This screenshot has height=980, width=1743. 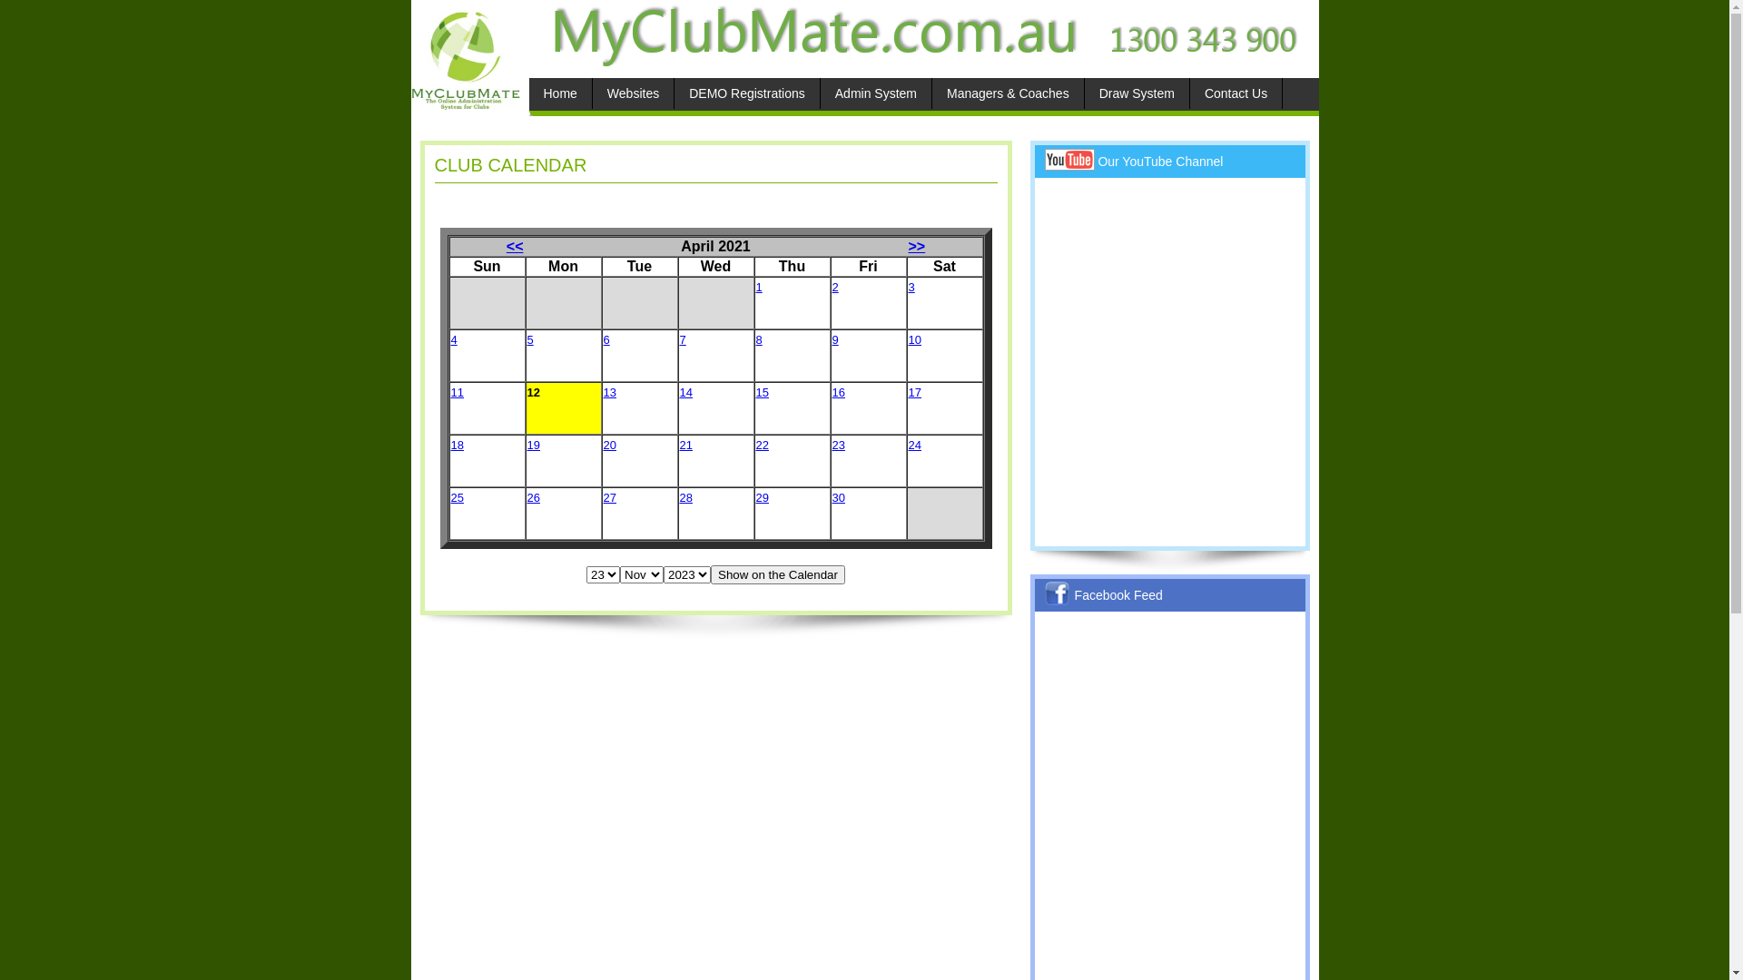 I want to click on 8, so click(x=759, y=339).